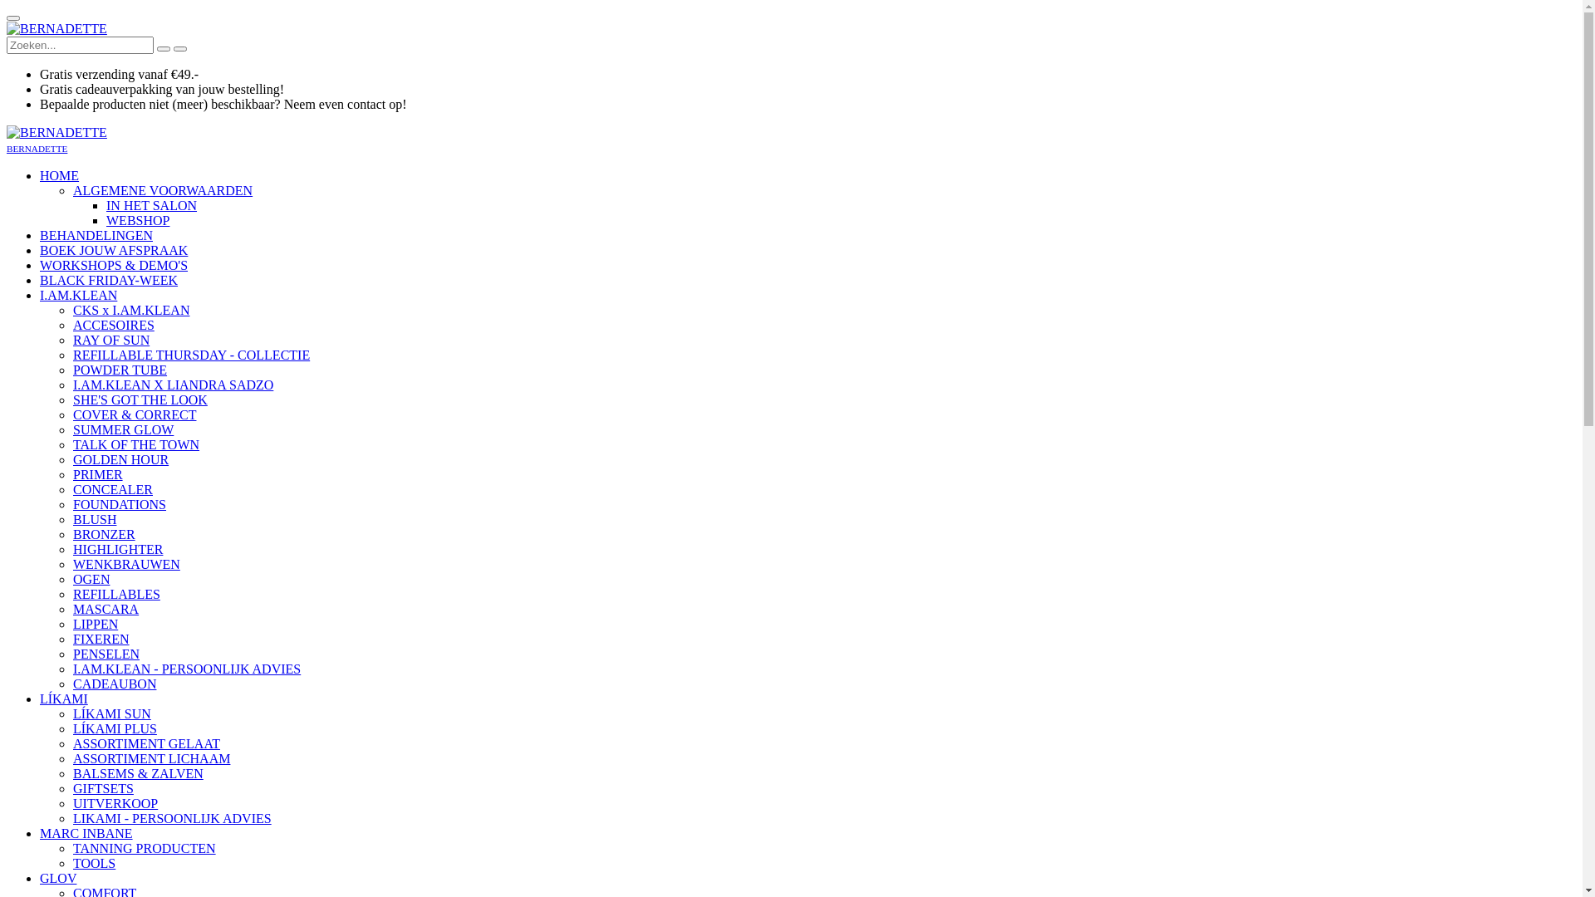 The image size is (1595, 897). Describe the element at coordinates (140, 400) in the screenshot. I see `SHE'S GOT THE LOOK` at that location.